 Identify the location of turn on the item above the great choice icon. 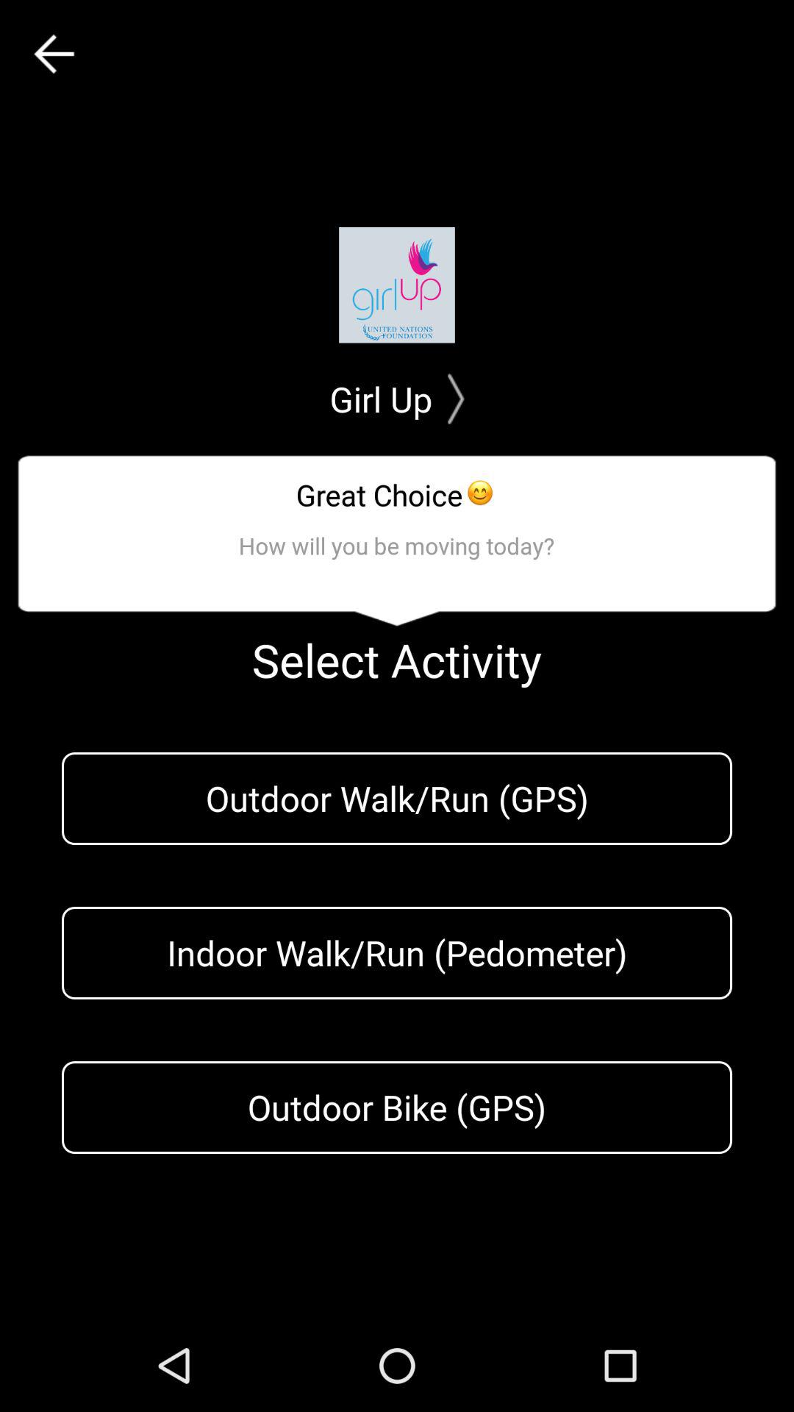
(397, 399).